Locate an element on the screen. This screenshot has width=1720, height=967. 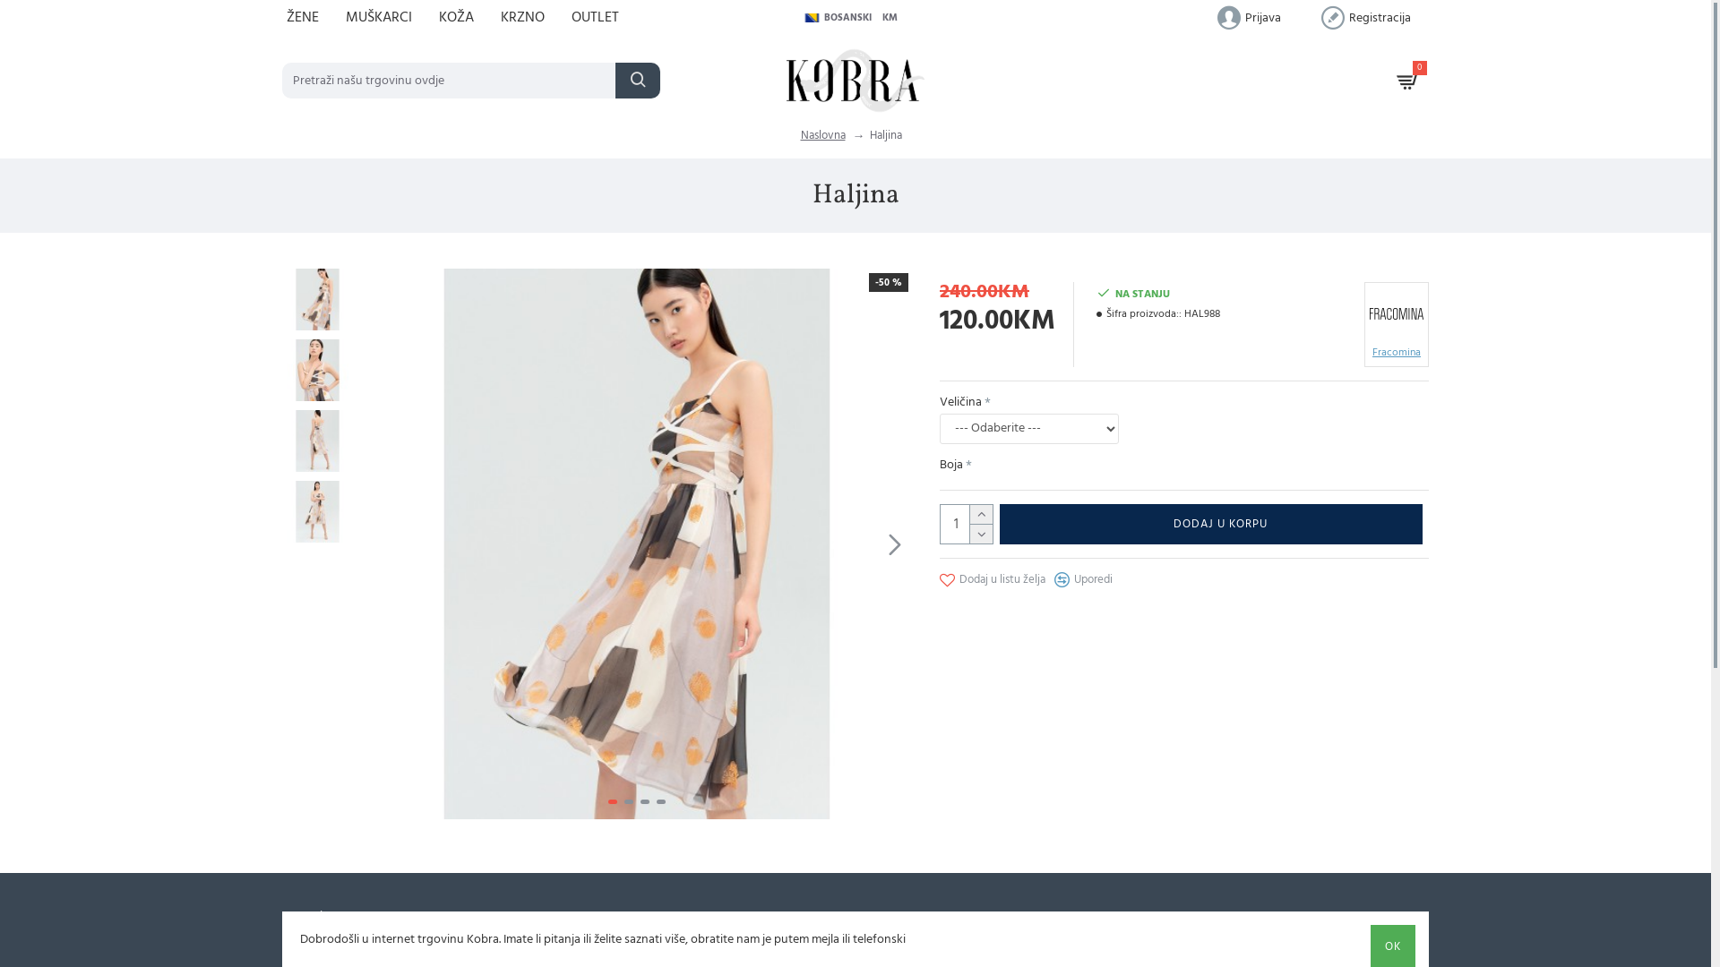
Kobra is located at coordinates (856, 81).